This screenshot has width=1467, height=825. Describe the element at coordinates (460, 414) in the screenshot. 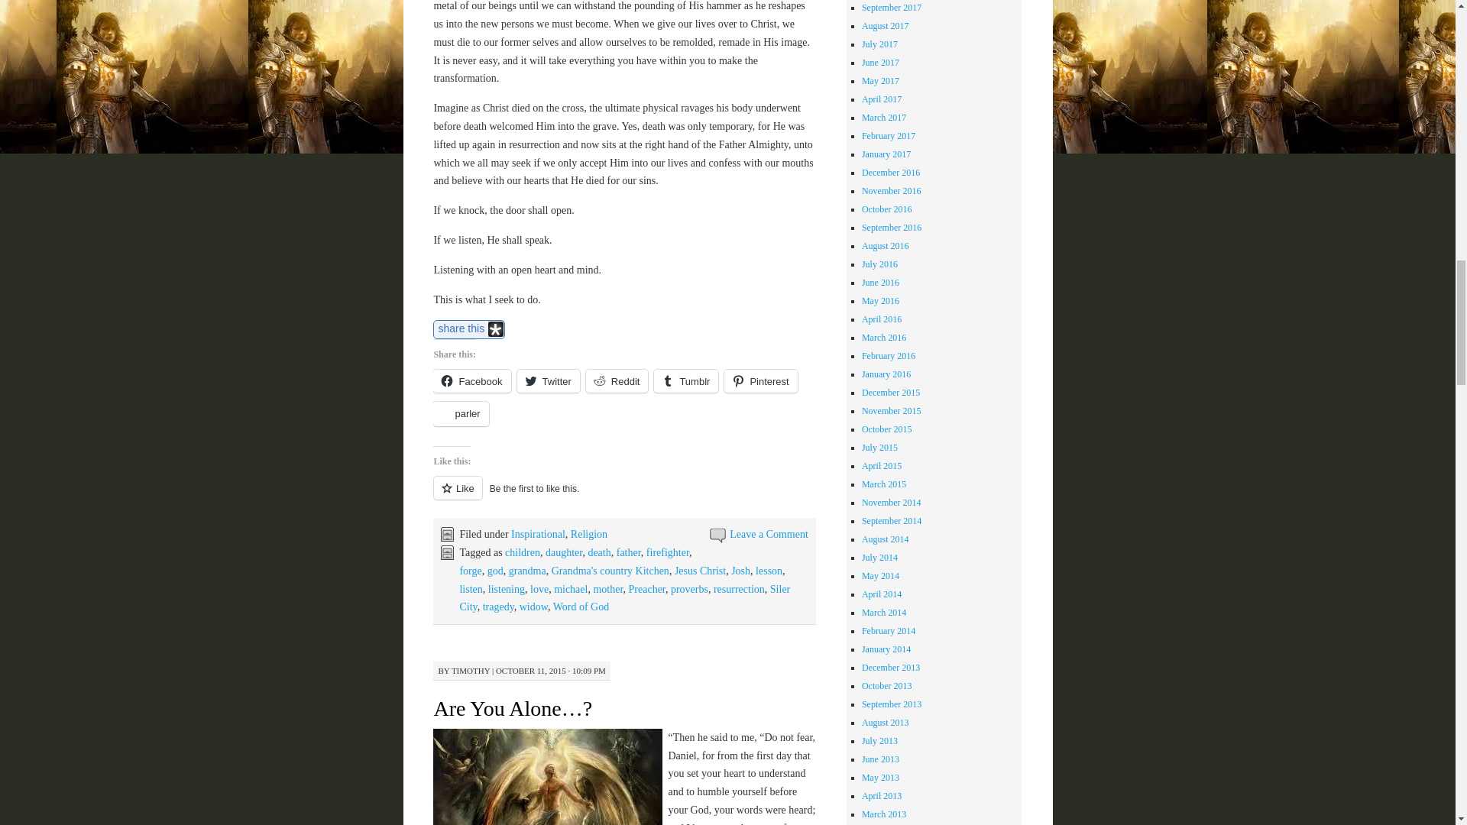

I see `parler` at that location.